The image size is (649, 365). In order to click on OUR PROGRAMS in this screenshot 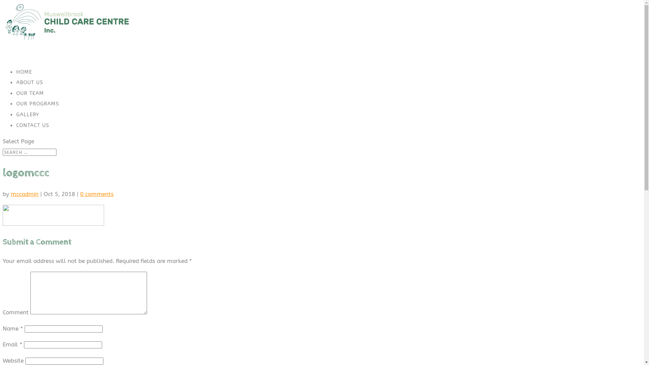, I will do `click(38, 113)`.